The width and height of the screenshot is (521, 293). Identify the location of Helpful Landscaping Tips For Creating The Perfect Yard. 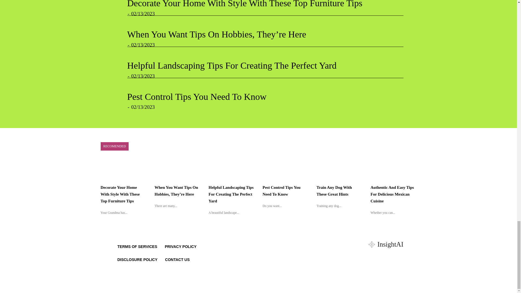
(232, 65).